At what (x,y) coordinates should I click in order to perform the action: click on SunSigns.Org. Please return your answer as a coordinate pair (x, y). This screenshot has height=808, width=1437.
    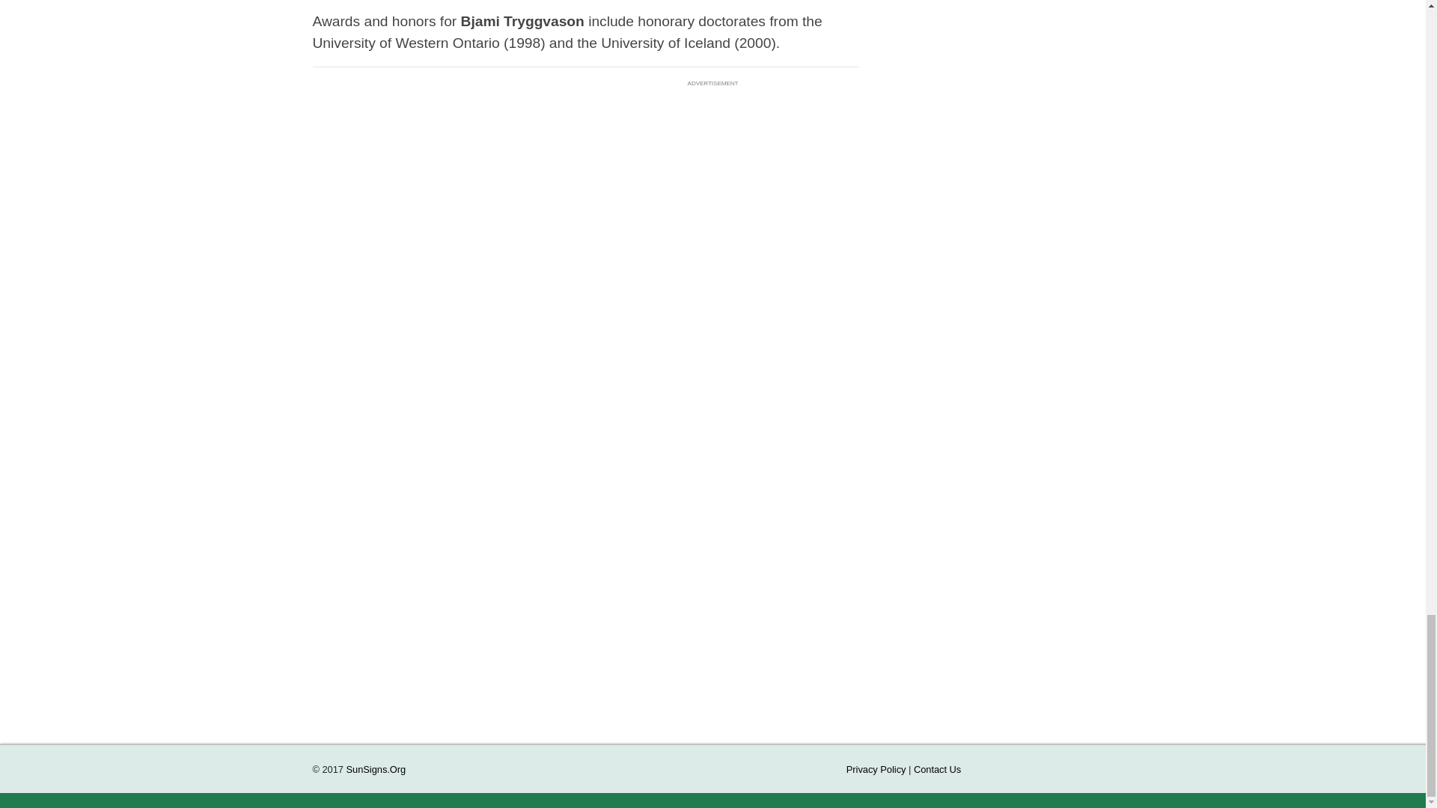
    Looking at the image, I should click on (376, 769).